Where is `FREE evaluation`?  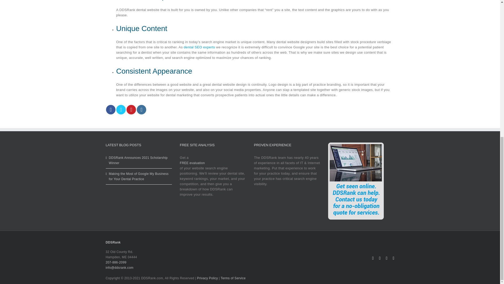 FREE evaluation is located at coordinates (192, 163).